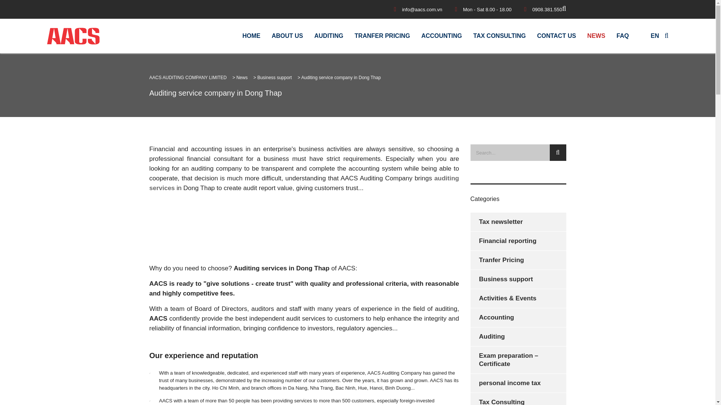 This screenshot has height=405, width=721. Describe the element at coordinates (646, 36) in the screenshot. I see `English` at that location.